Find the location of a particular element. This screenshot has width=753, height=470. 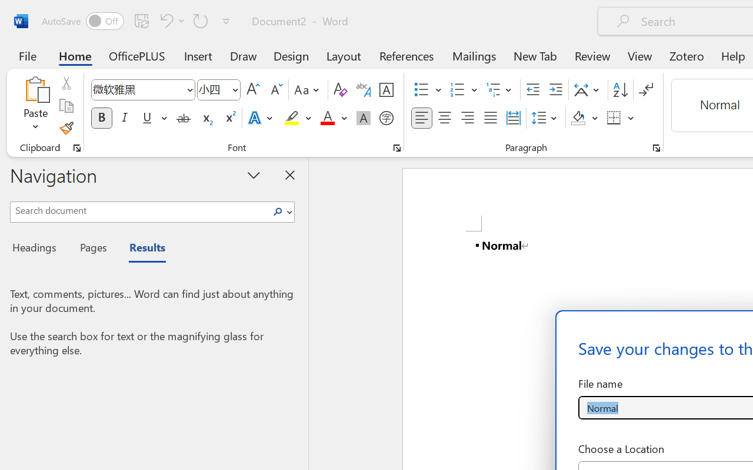

Office Clipboard... is located at coordinates (77, 148).